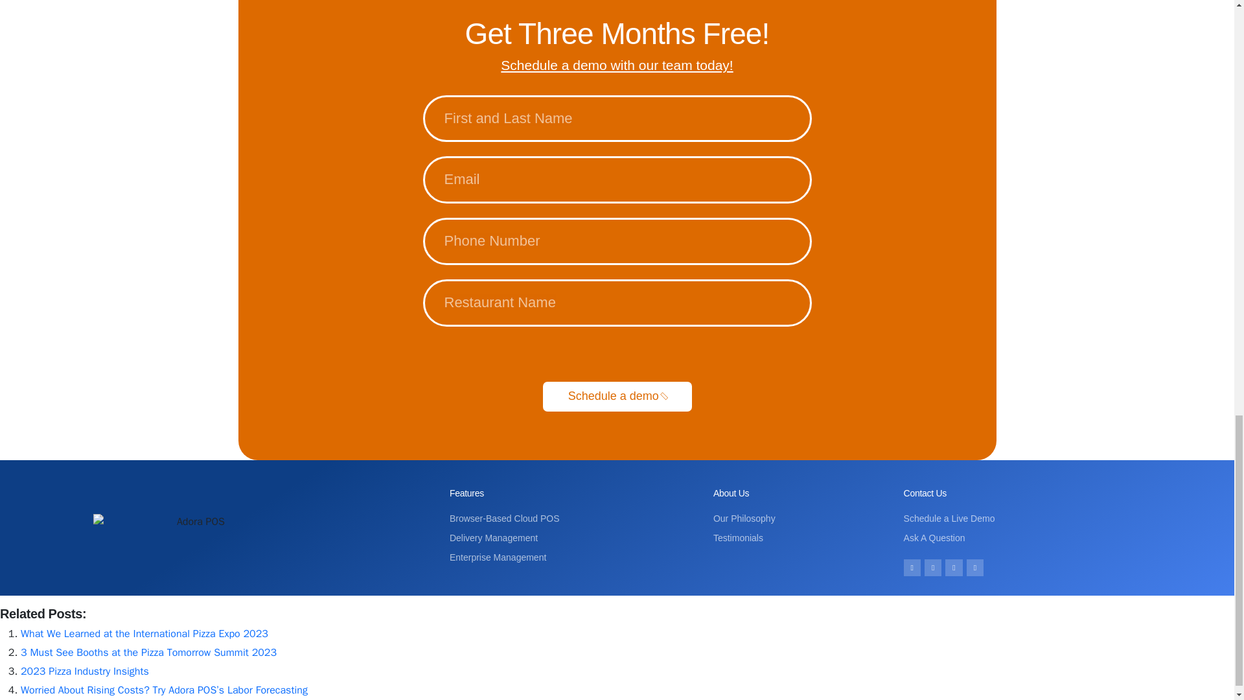  I want to click on 3 Must See Booths at the Pizza Tomorrow Summit 2023, so click(148, 652).